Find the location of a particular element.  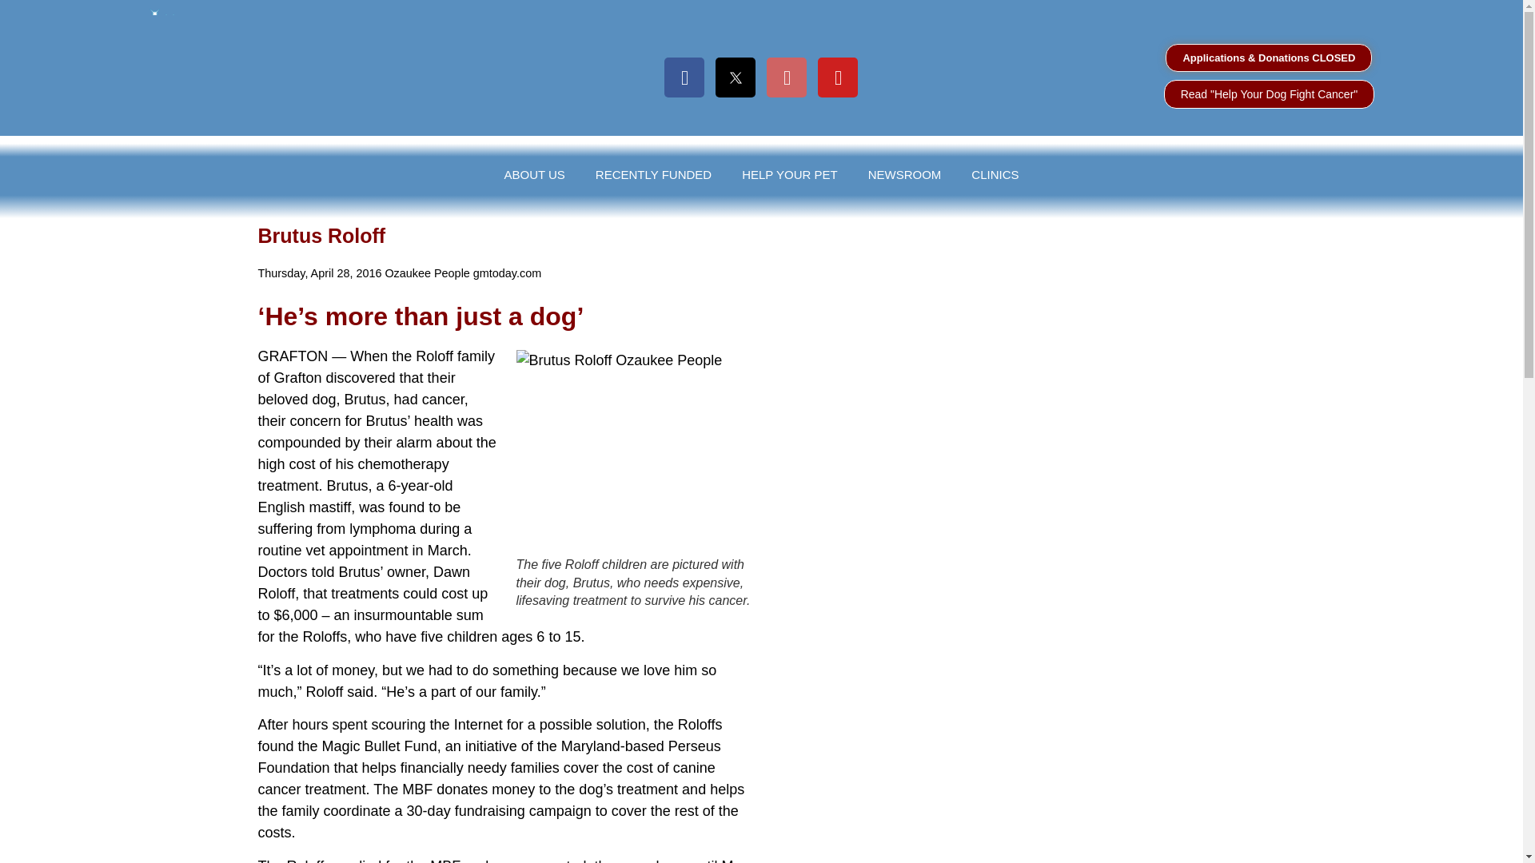

CLINICS is located at coordinates (995, 174).